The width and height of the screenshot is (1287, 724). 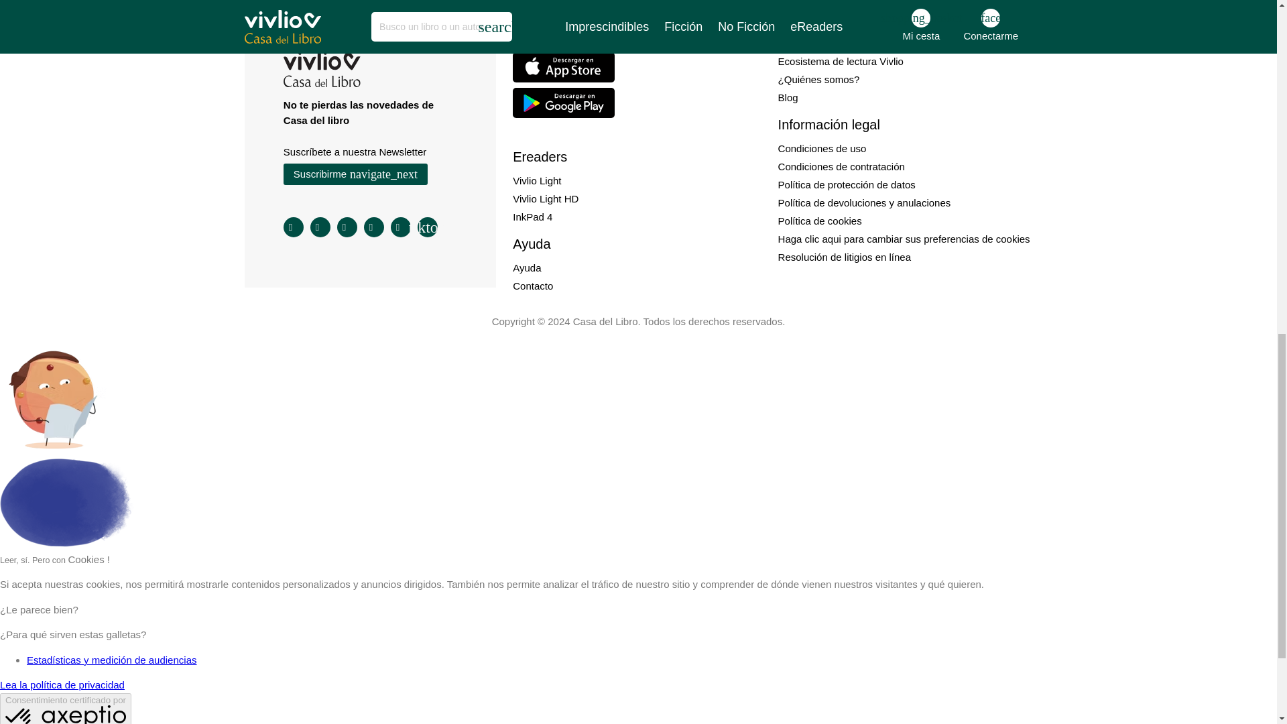 I want to click on Casa Del Libro Youtube, so click(x=401, y=227).